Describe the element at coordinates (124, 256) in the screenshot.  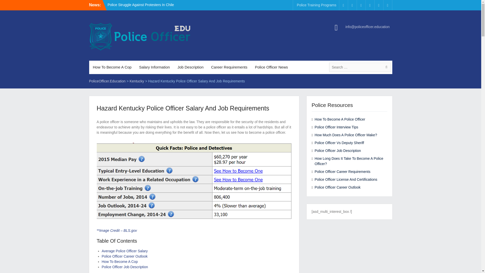
I see `Police Officer Career Outlook` at that location.